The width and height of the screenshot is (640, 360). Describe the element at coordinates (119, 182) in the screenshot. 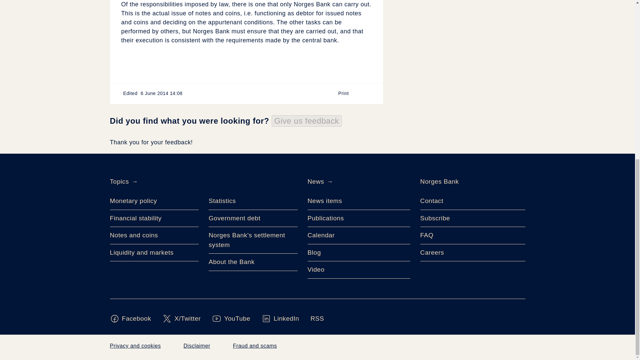

I see `Topics` at that location.